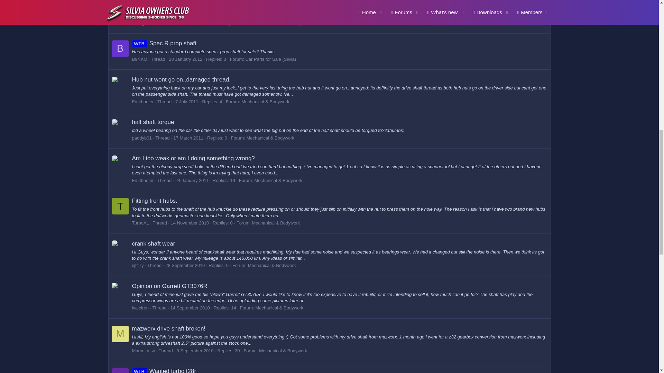 Image resolution: width=664 pixels, height=373 pixels. What do you see at coordinates (185, 59) in the screenshot?
I see `28 January 2012 at 5:21 PM` at bounding box center [185, 59].